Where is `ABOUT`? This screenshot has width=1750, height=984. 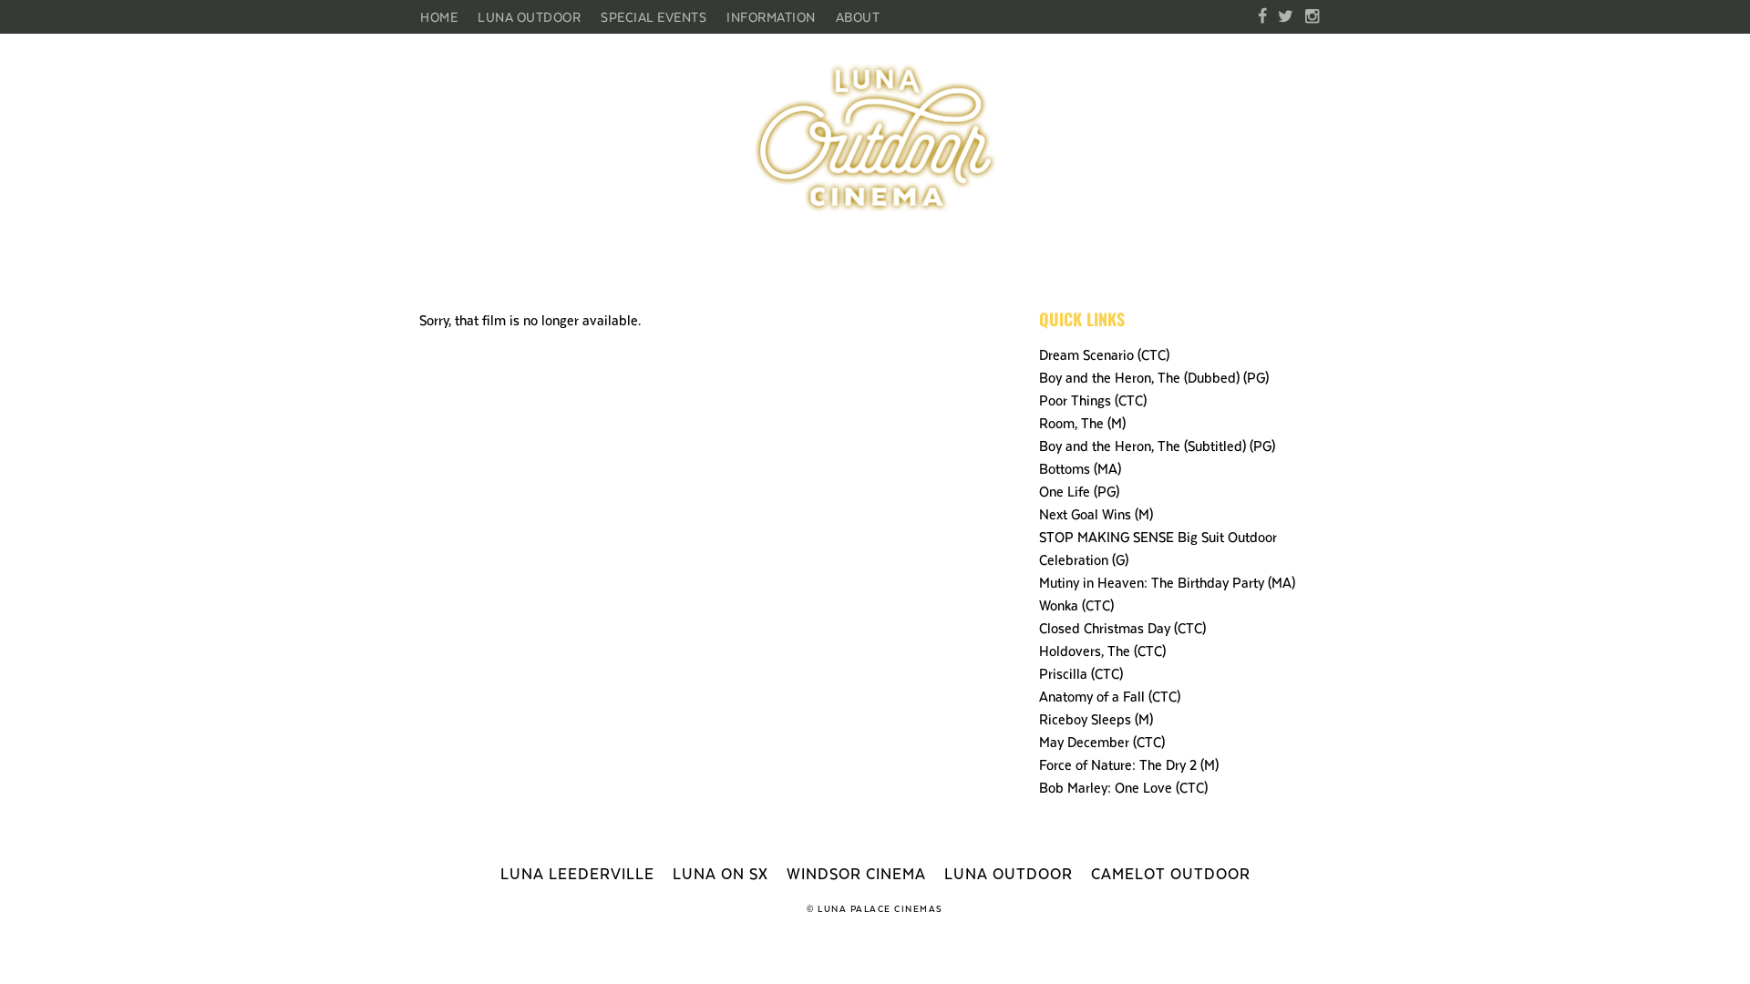 ABOUT is located at coordinates (859, 16).